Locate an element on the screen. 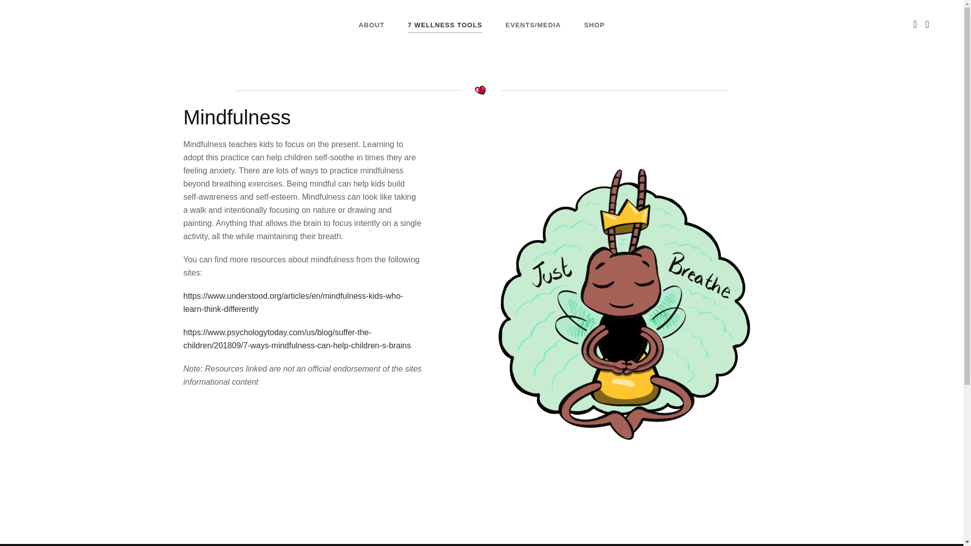 This screenshot has width=971, height=546. ABOUT is located at coordinates (371, 25).